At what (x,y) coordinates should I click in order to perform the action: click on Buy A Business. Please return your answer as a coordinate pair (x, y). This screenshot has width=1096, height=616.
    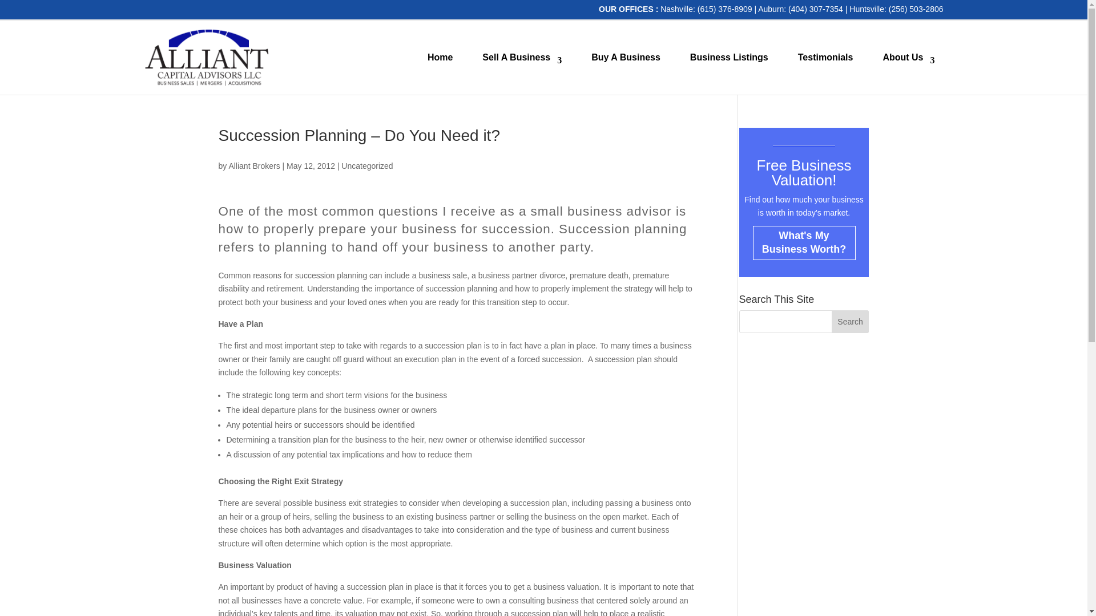
    Looking at the image, I should click on (626, 57).